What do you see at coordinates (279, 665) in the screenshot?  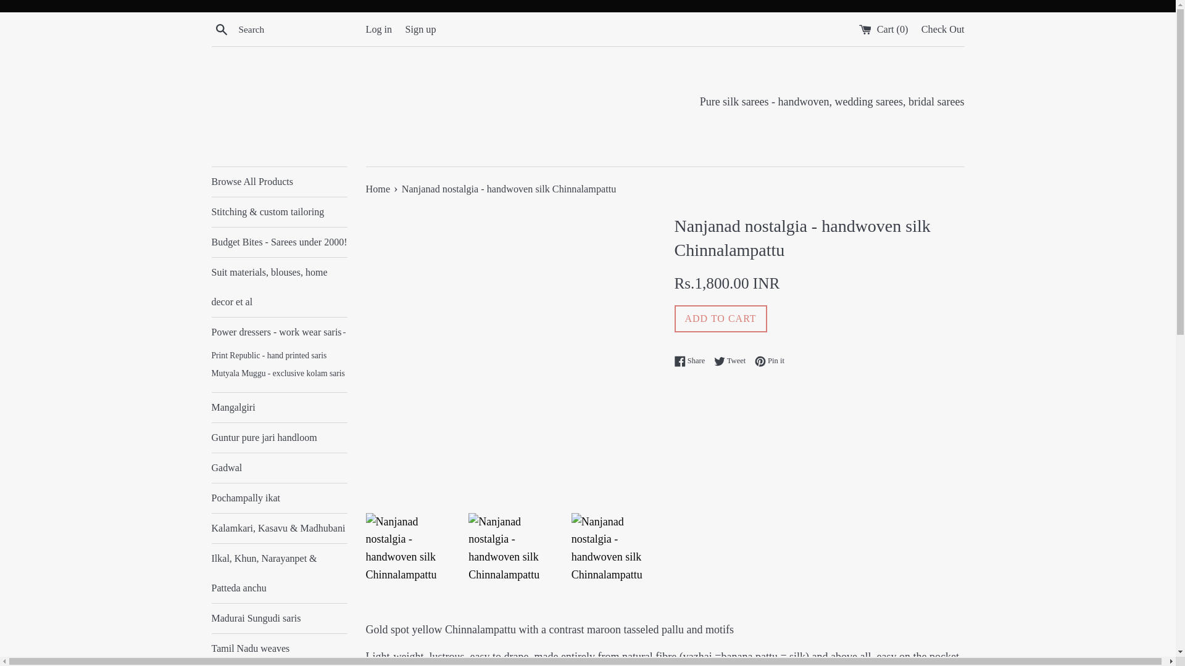 I see `Heirloom silk saris` at bounding box center [279, 665].